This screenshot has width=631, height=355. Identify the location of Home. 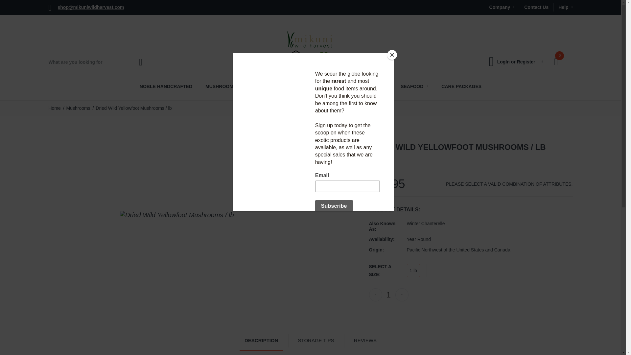
(55, 108).